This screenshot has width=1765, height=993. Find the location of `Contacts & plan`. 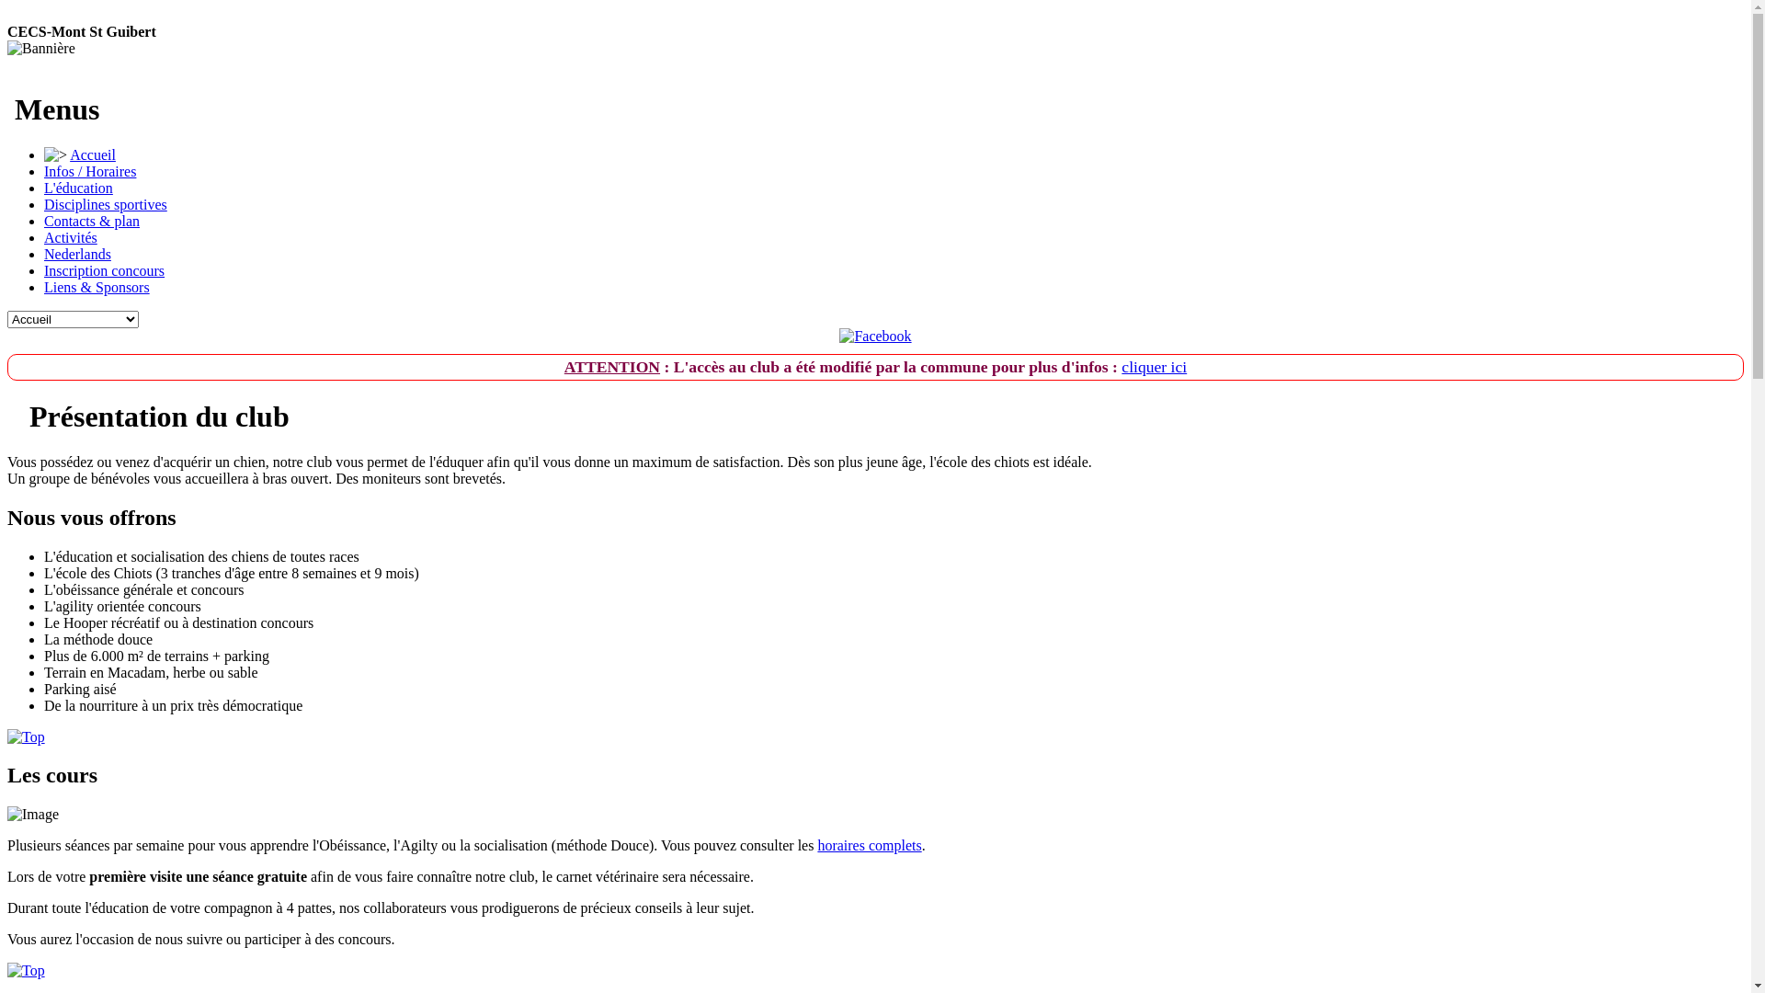

Contacts & plan is located at coordinates (92, 221).